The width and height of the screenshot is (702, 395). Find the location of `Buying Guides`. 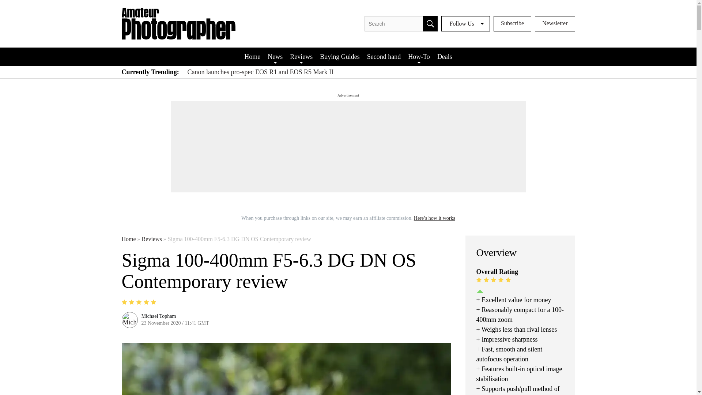

Buying Guides is located at coordinates (340, 56).